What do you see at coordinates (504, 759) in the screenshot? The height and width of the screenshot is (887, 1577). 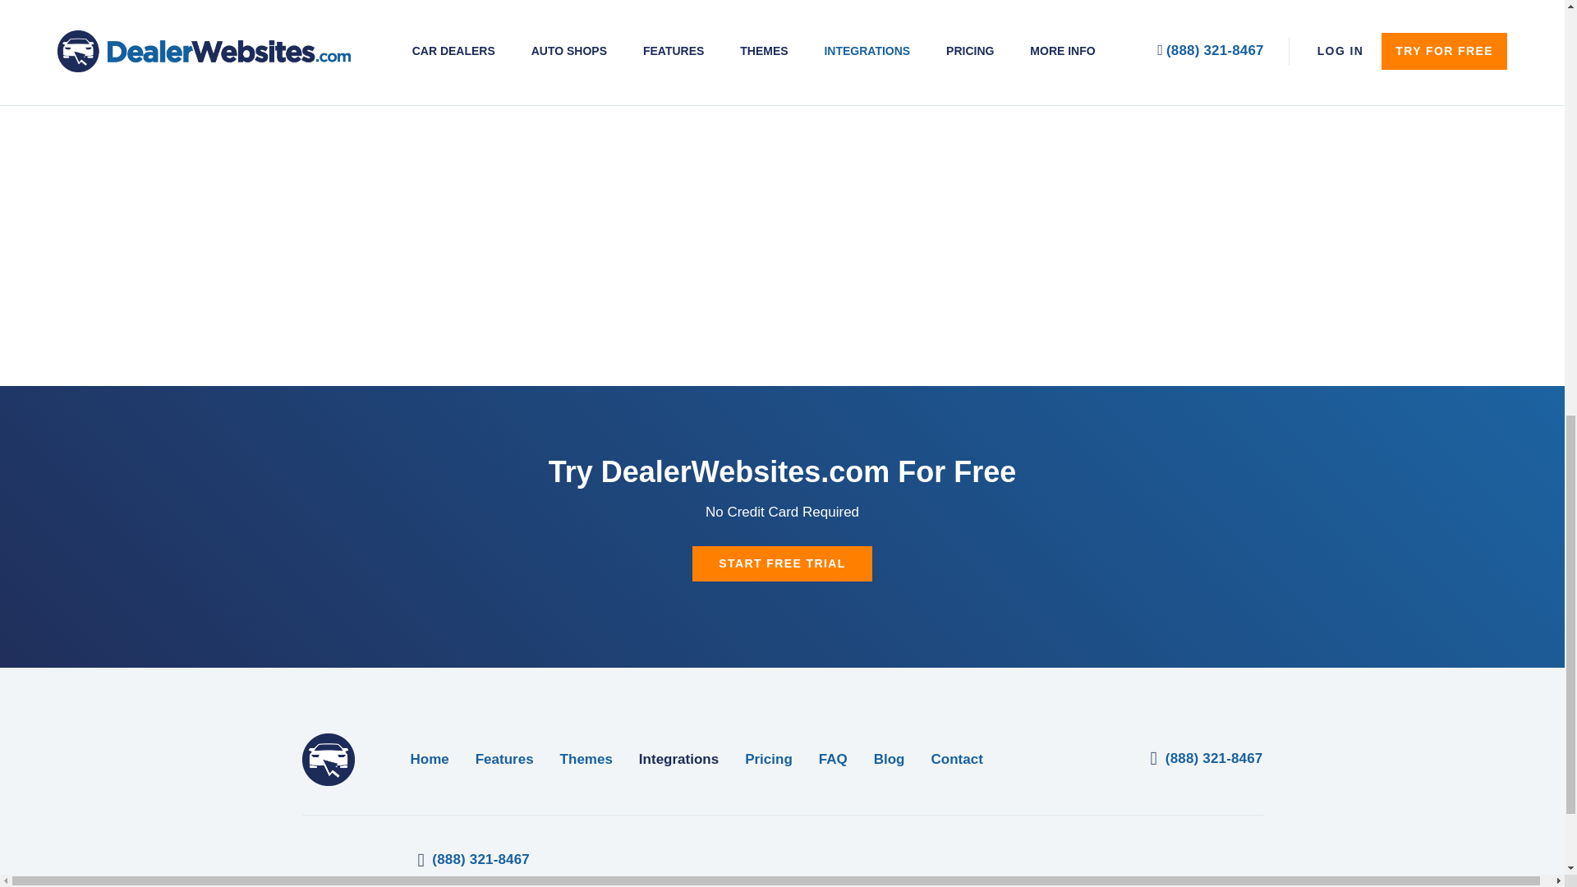 I see `Features` at bounding box center [504, 759].